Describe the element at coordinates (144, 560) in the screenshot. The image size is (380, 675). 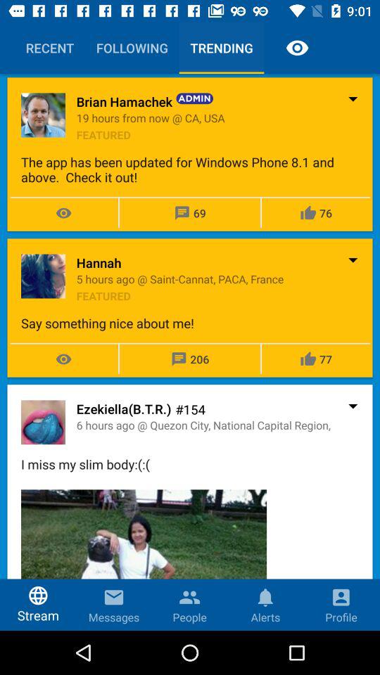
I see `turn off the item to the left of the profile icon` at that location.